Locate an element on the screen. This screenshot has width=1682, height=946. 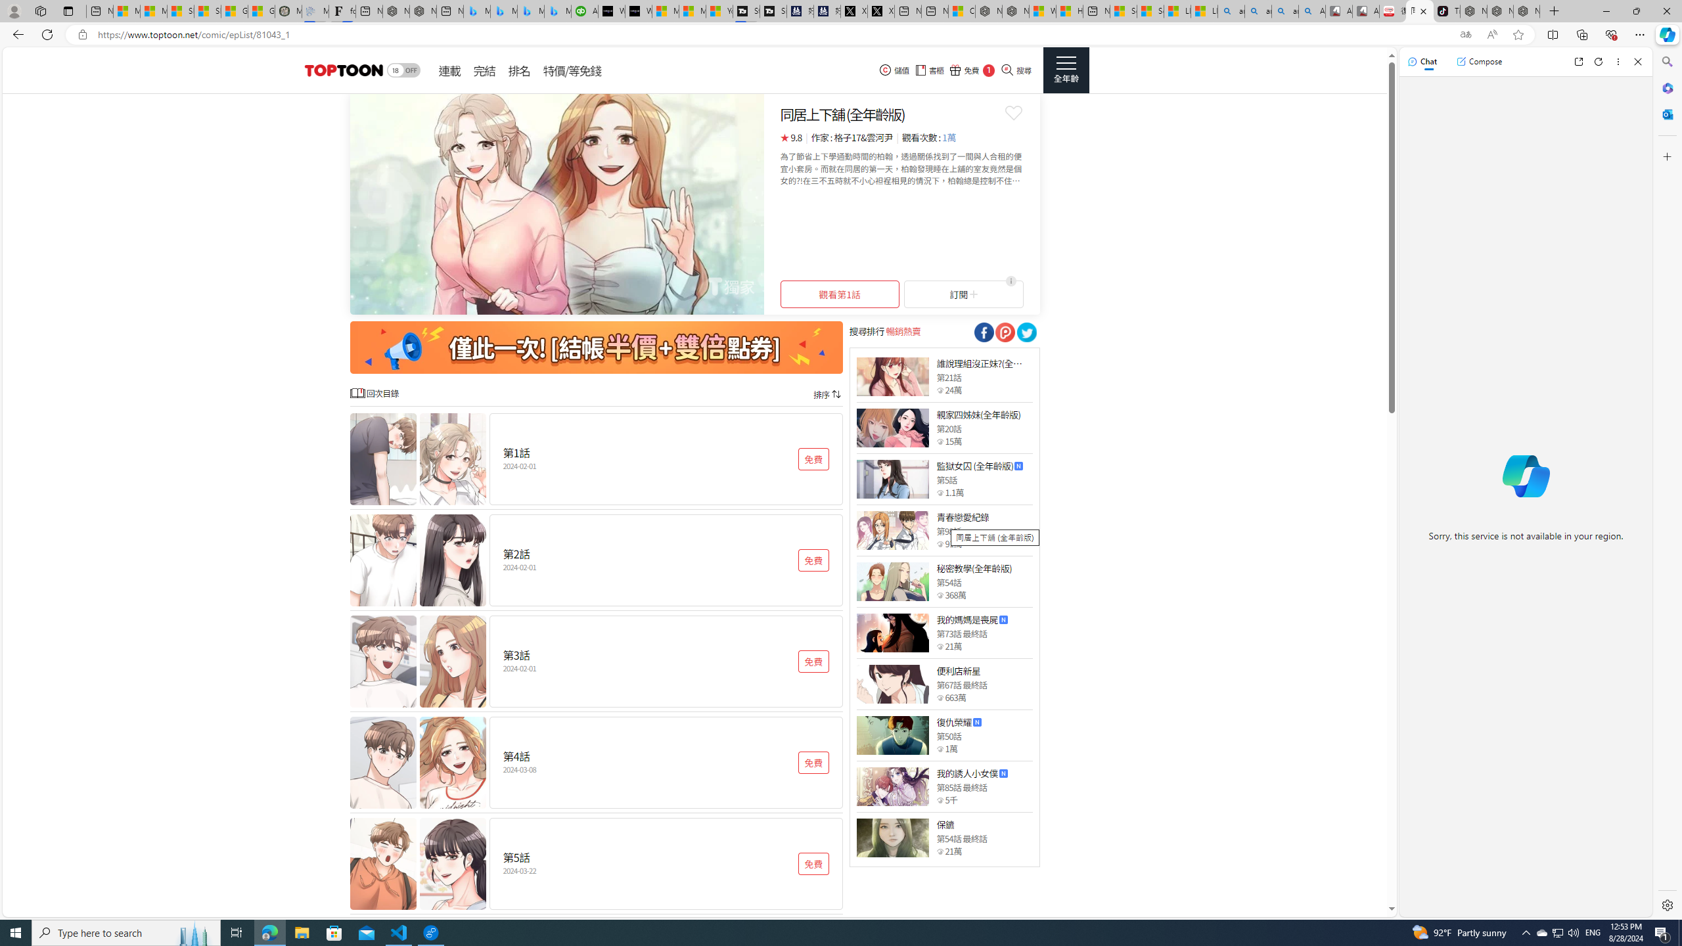
Amazon Echo Robot - Search Images is located at coordinates (1311, 11).